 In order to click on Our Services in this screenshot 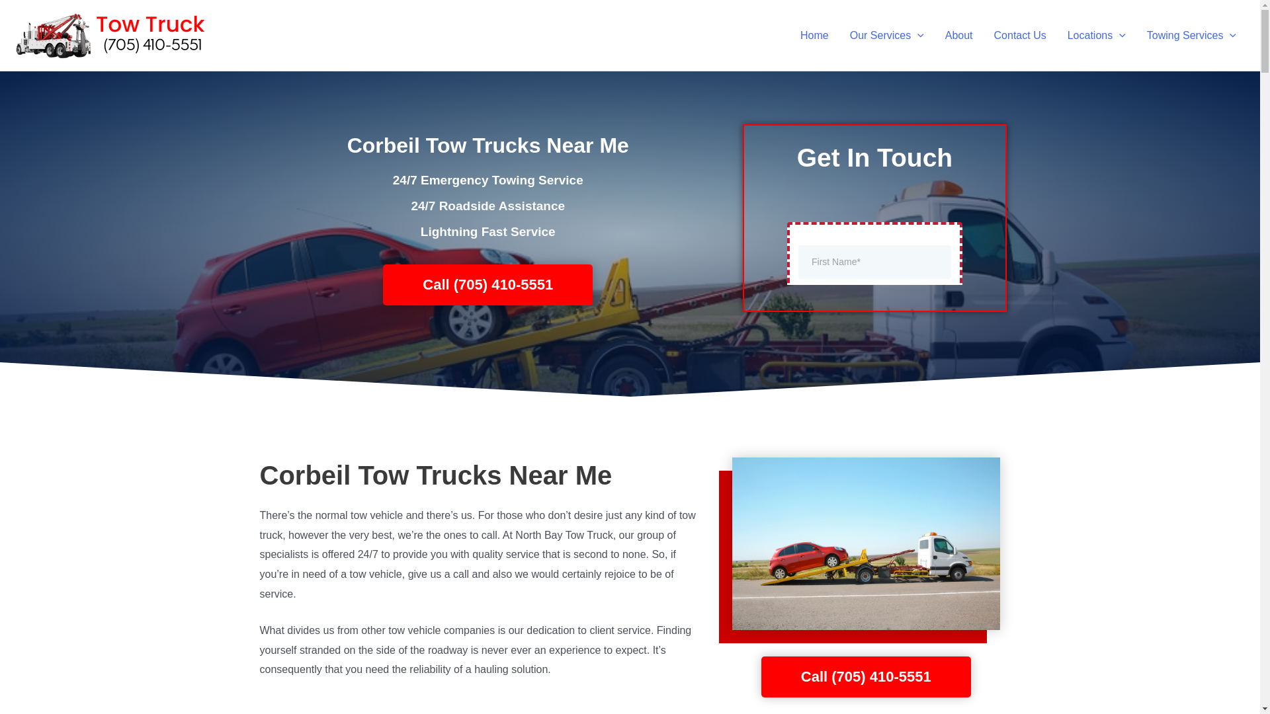, I will do `click(887, 34)`.